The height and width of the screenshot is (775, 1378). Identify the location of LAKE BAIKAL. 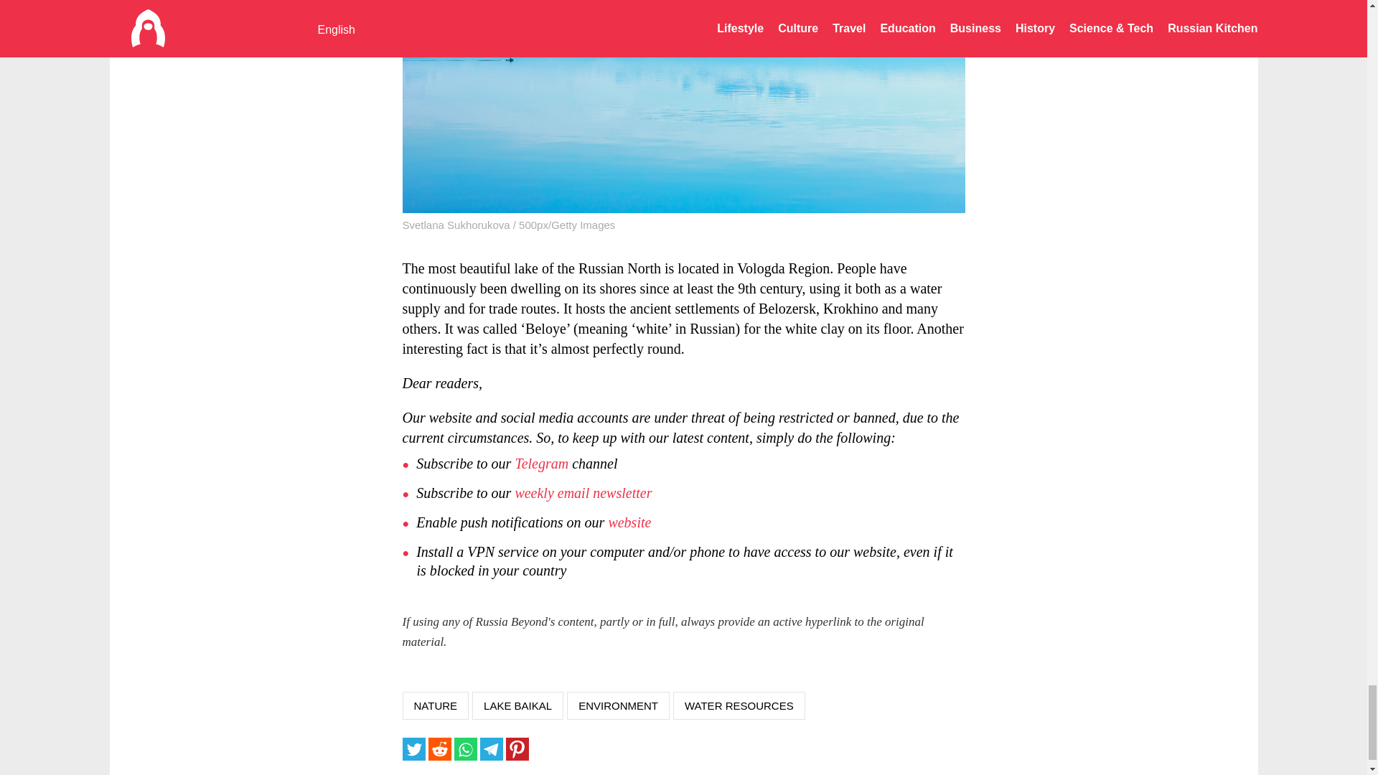
(518, 706).